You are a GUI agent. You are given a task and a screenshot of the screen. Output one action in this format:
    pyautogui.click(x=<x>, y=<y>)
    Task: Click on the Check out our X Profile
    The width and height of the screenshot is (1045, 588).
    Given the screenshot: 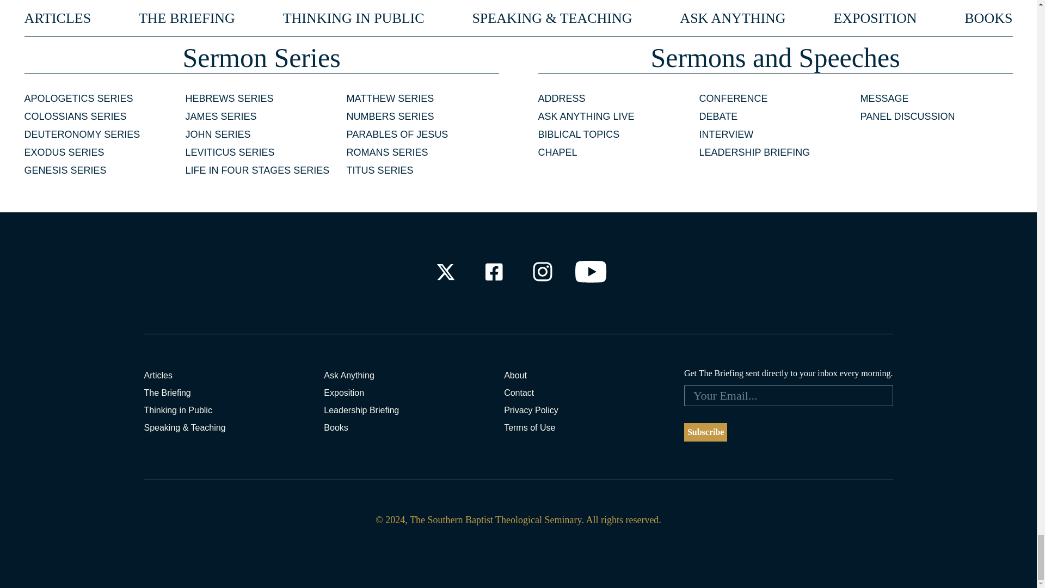 What is the action you would take?
    pyautogui.click(x=445, y=272)
    